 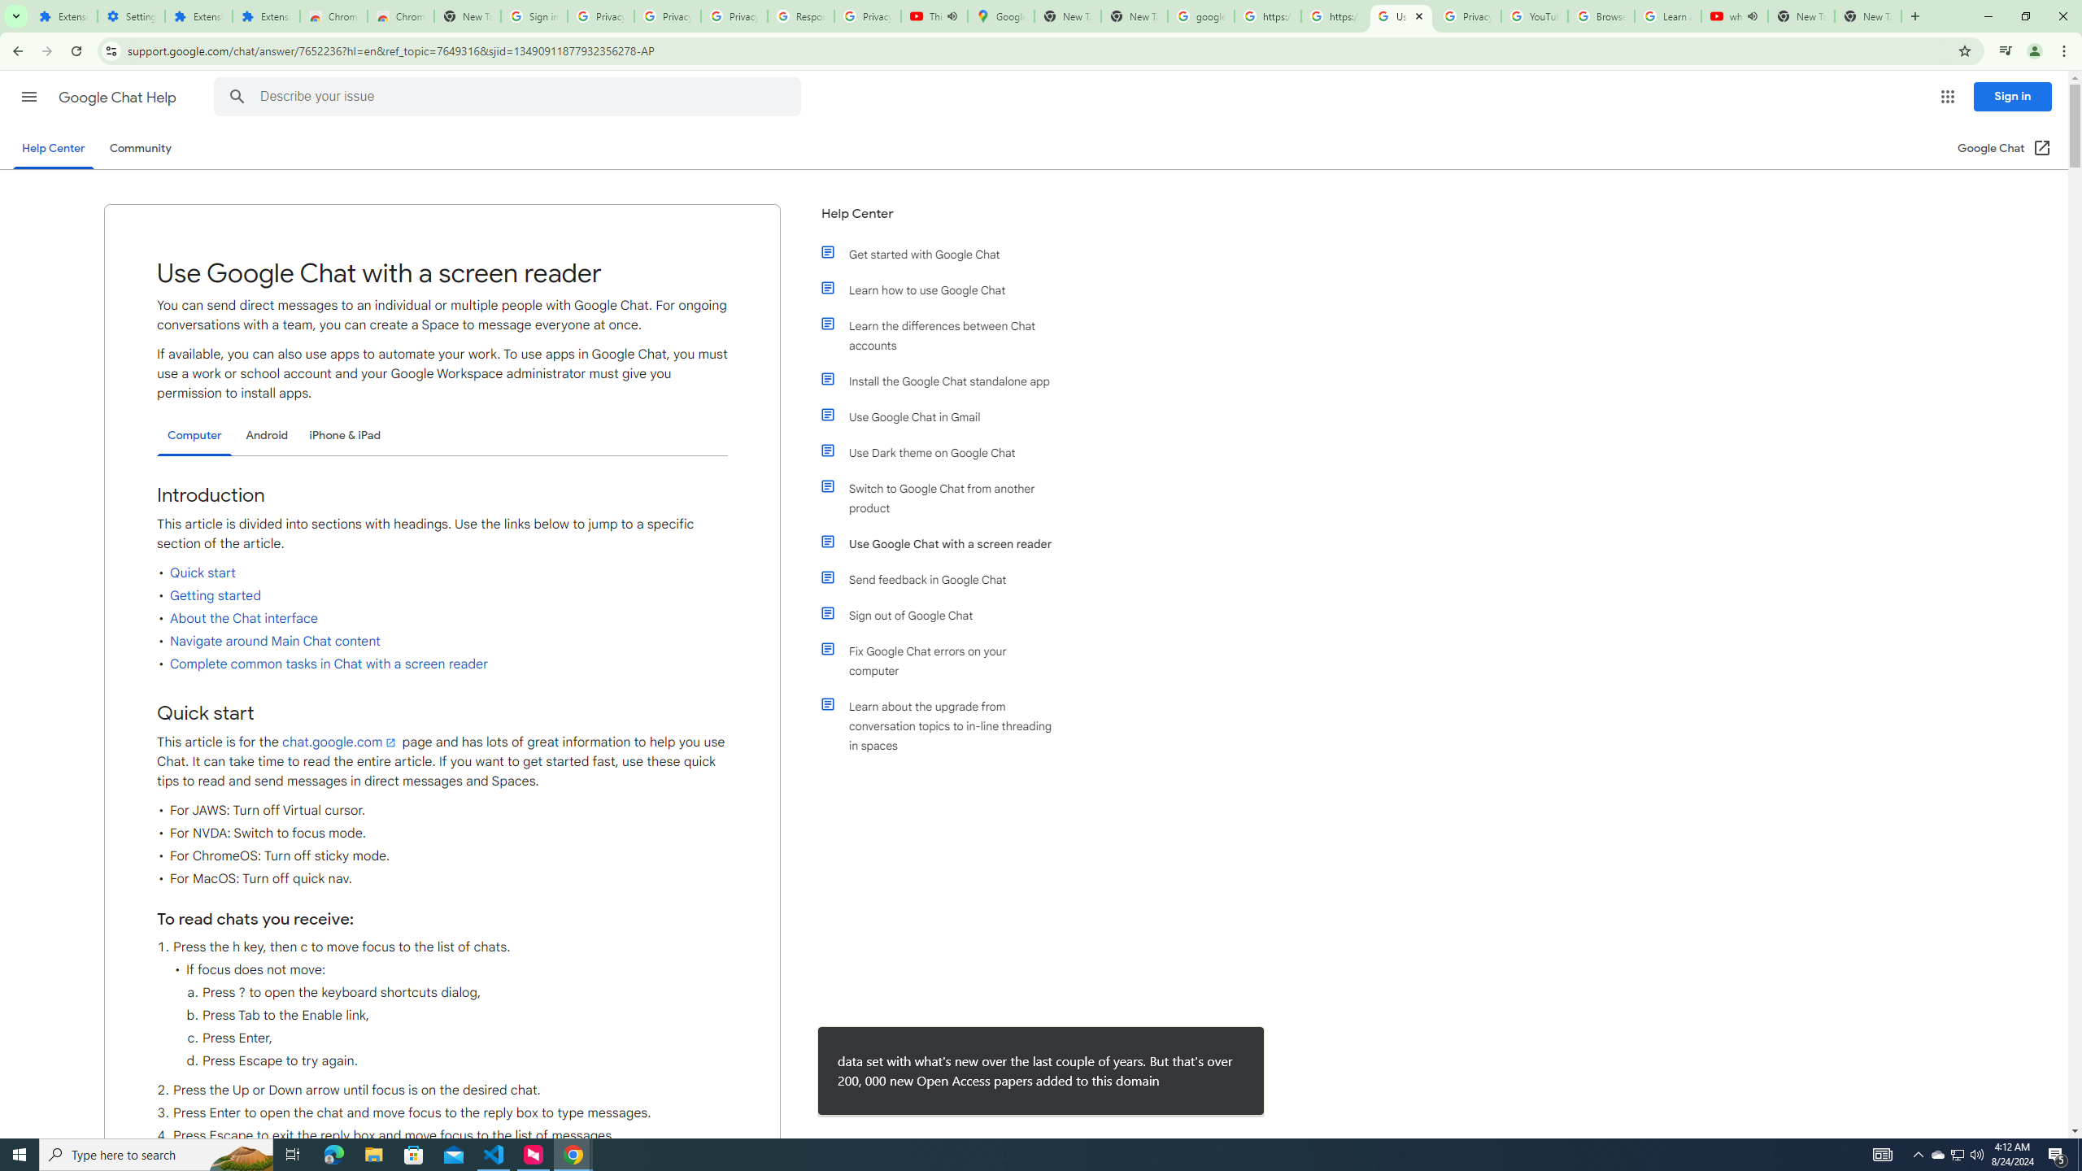 What do you see at coordinates (946, 417) in the screenshot?
I see `Use Google Chat in Gmail` at bounding box center [946, 417].